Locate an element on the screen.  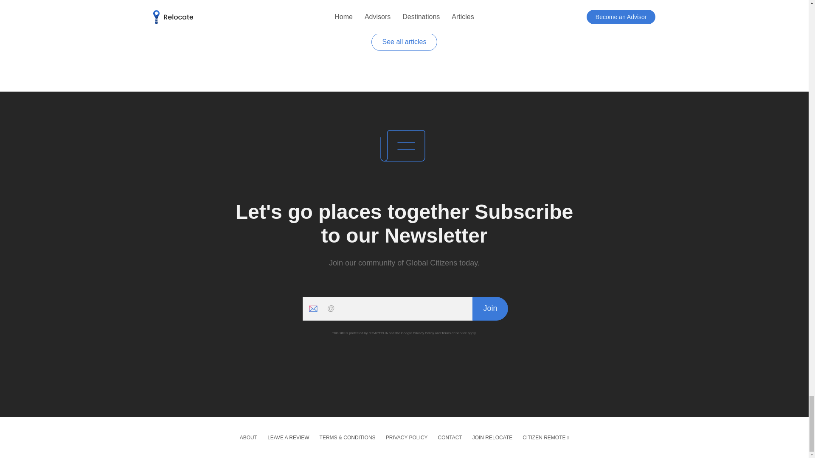
Terms of Service is located at coordinates (454, 332).